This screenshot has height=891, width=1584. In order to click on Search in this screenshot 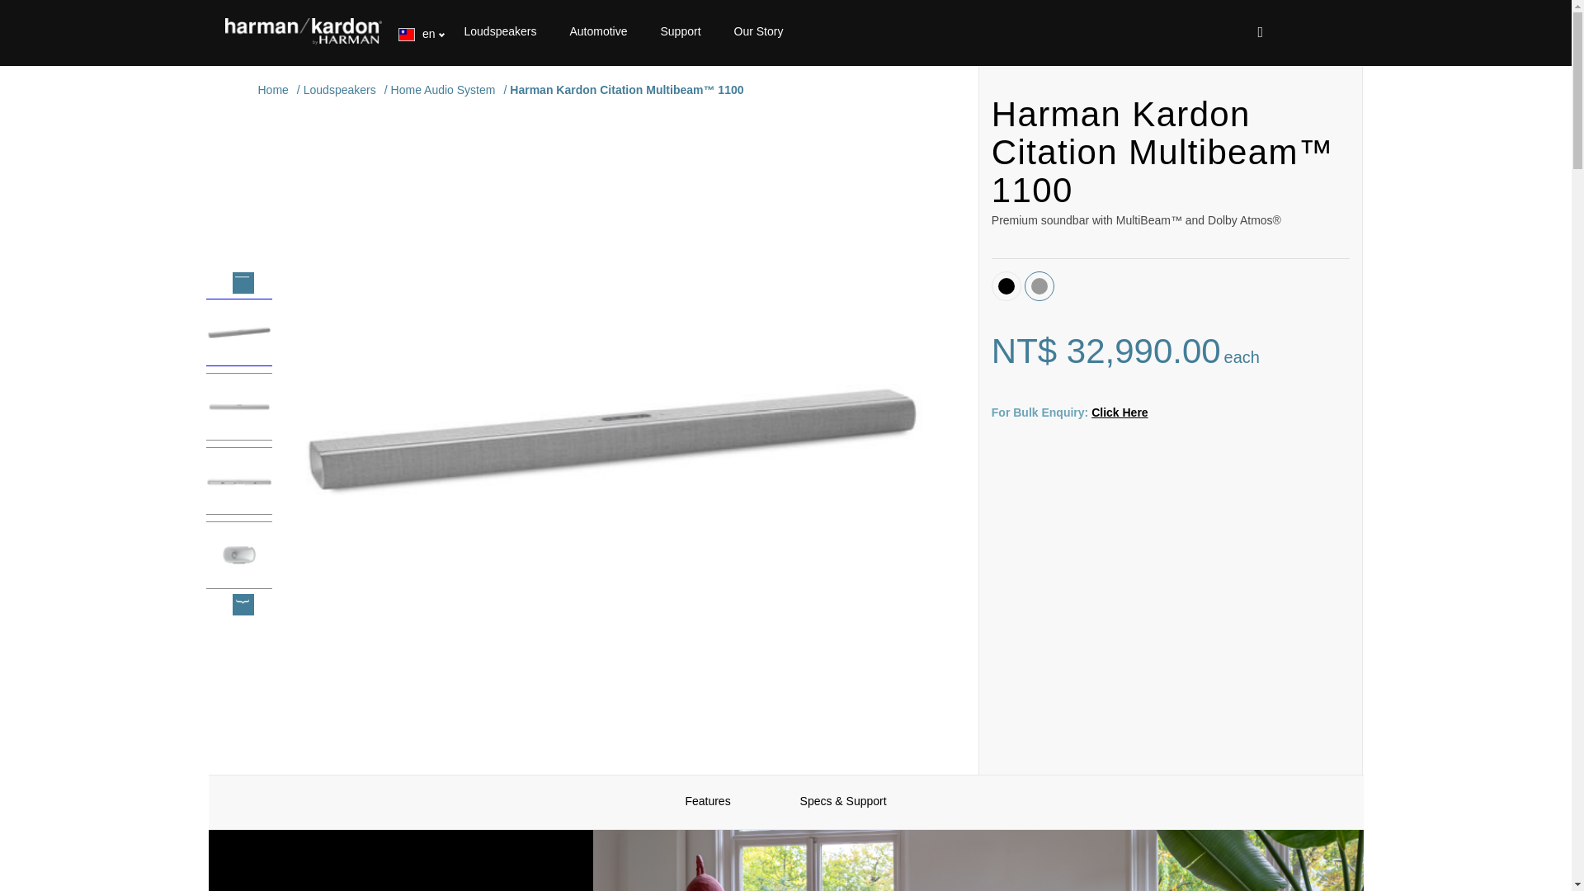, I will do `click(1313, 33)`.